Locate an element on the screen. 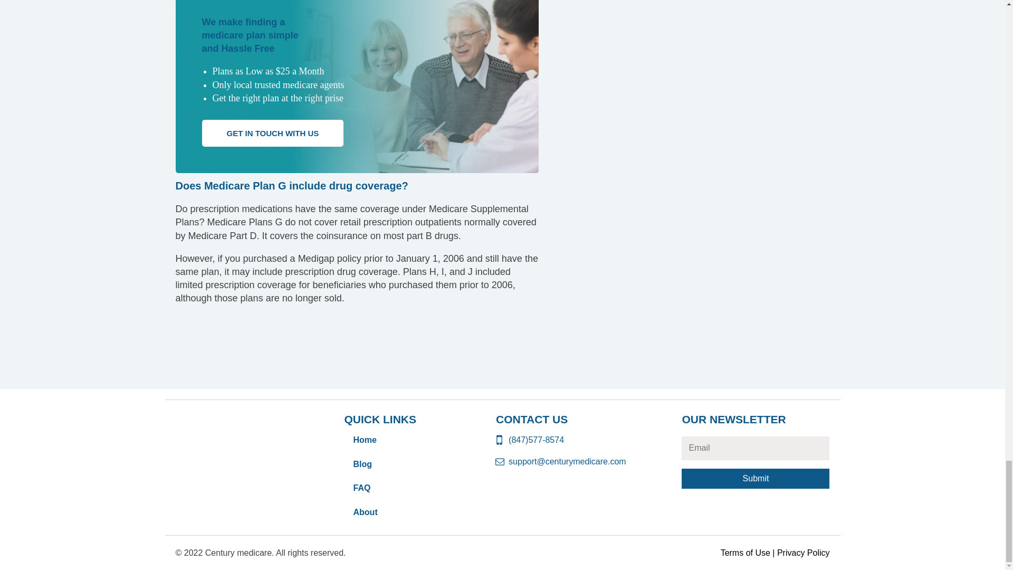 The width and height of the screenshot is (1013, 570). Century Medicare is located at coordinates (237, 427).